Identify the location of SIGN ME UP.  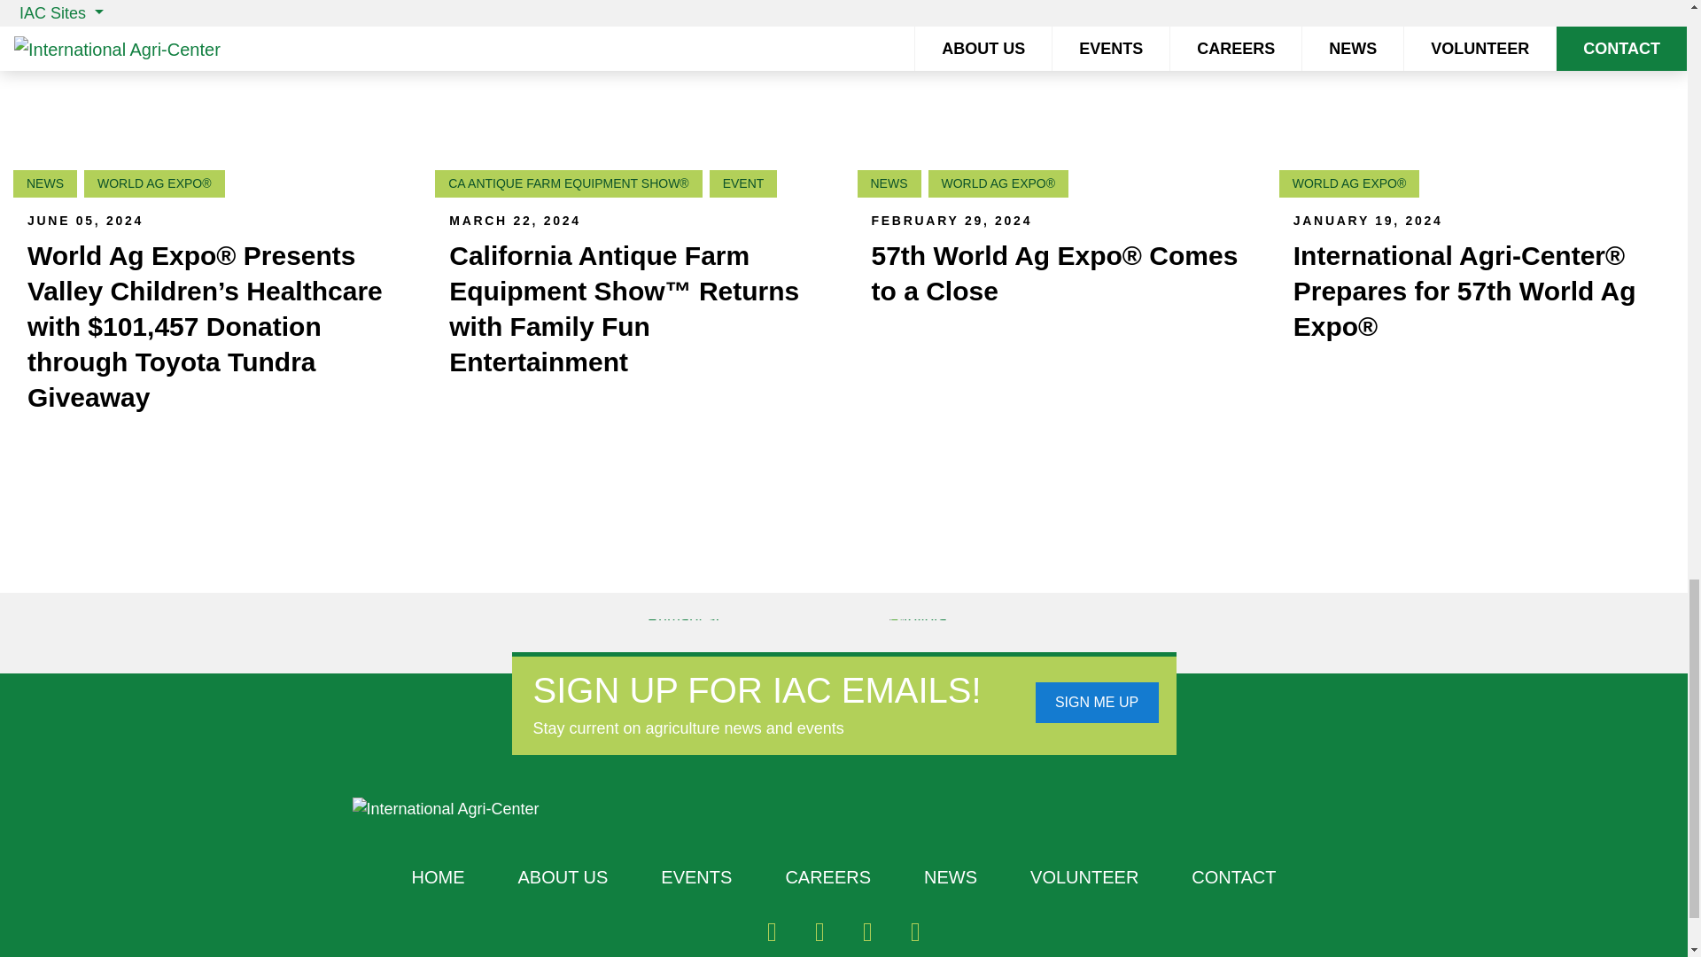
(1096, 703).